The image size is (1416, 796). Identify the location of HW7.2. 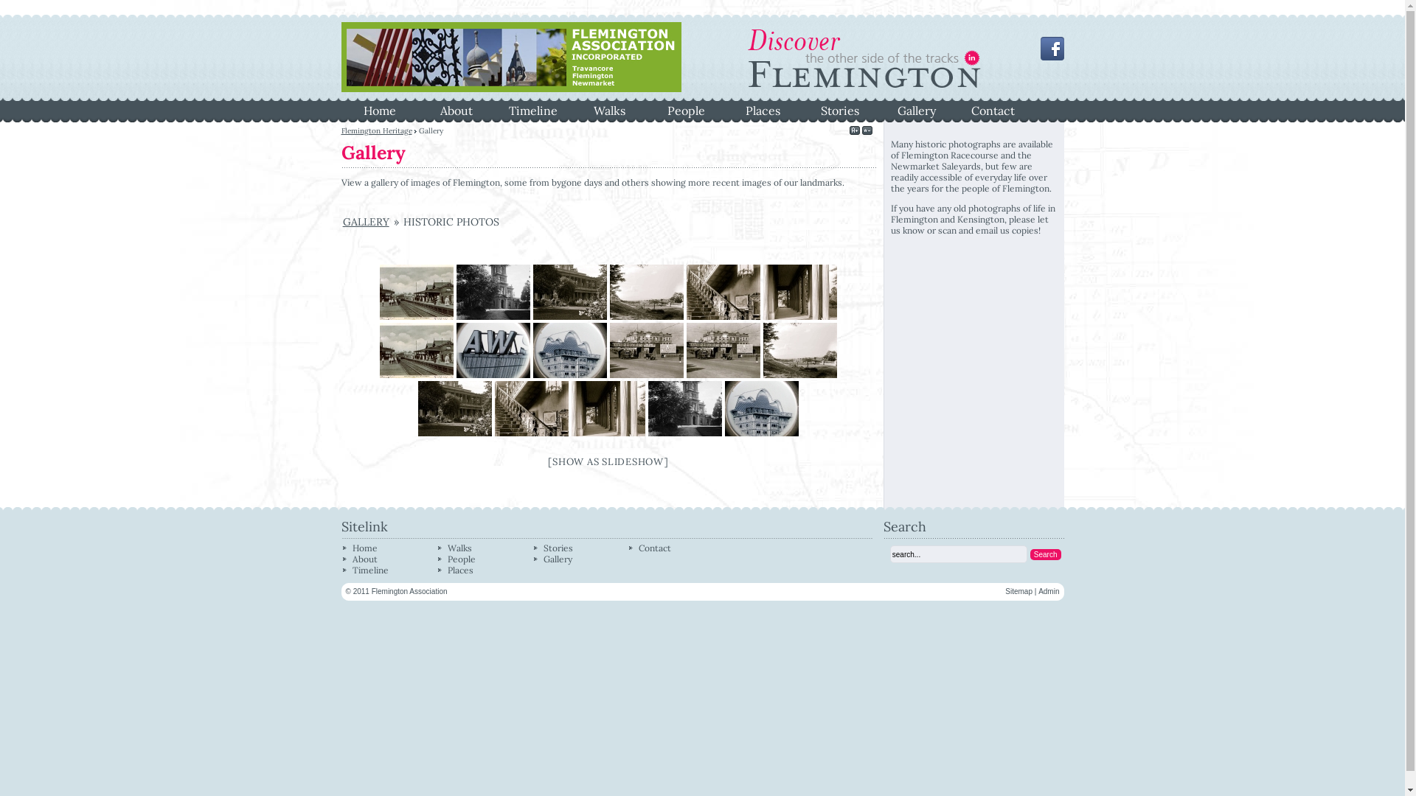
(723, 351).